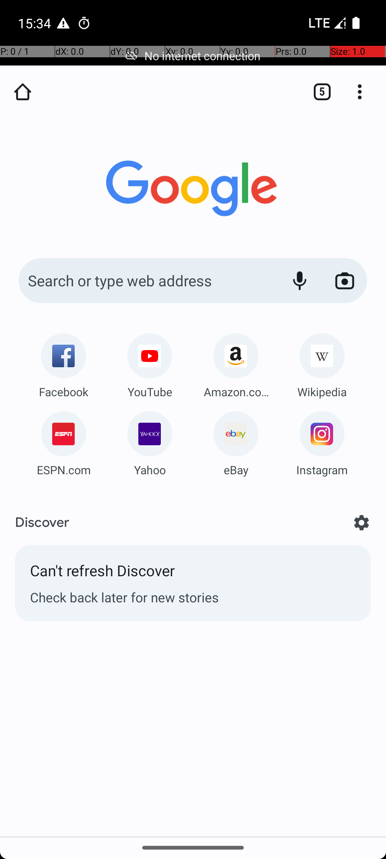  Describe the element at coordinates (64, 441) in the screenshot. I see `Navigate: ESPN.com: www.espn.com` at that location.